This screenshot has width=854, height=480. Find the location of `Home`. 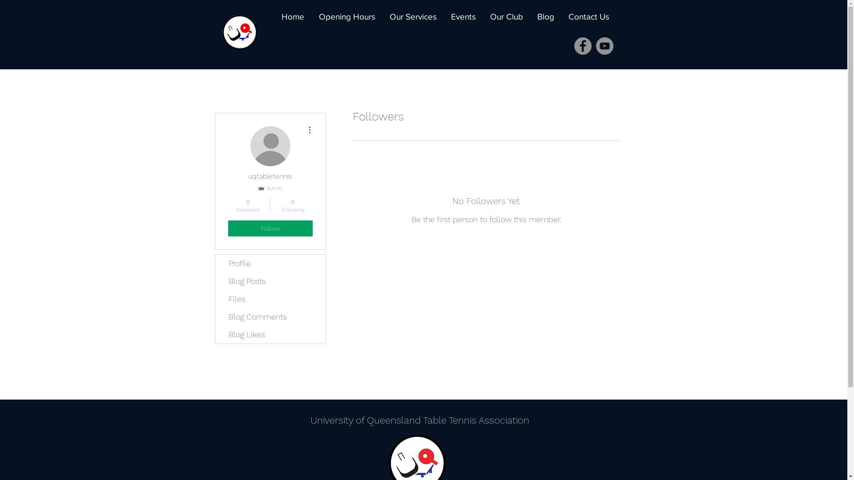

Home is located at coordinates (290, 17).